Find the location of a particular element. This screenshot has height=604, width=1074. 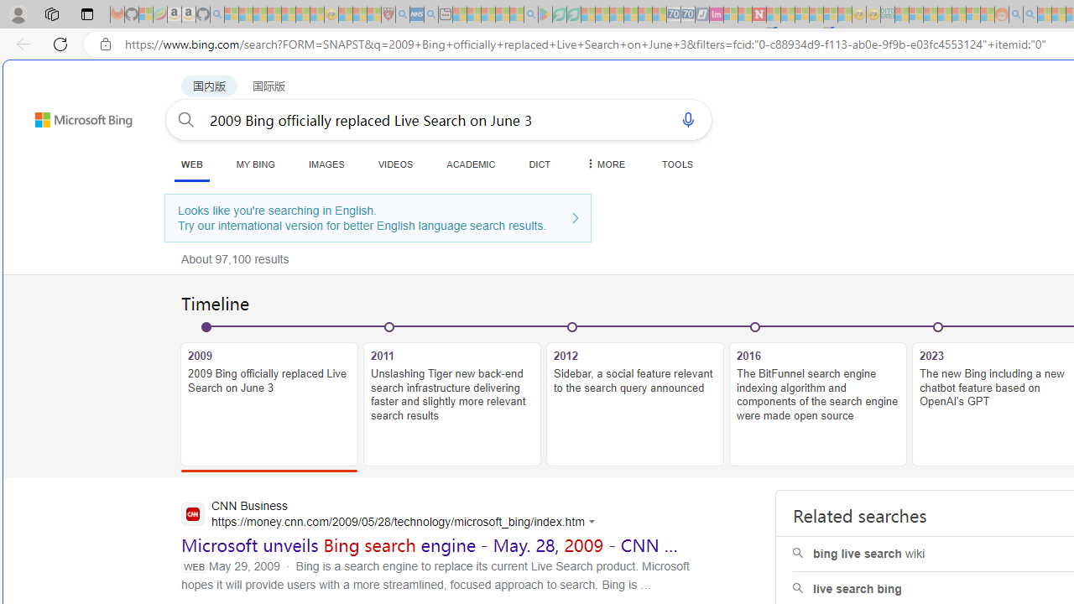

utah sues federal government - Search - Sleeping is located at coordinates (431, 15).